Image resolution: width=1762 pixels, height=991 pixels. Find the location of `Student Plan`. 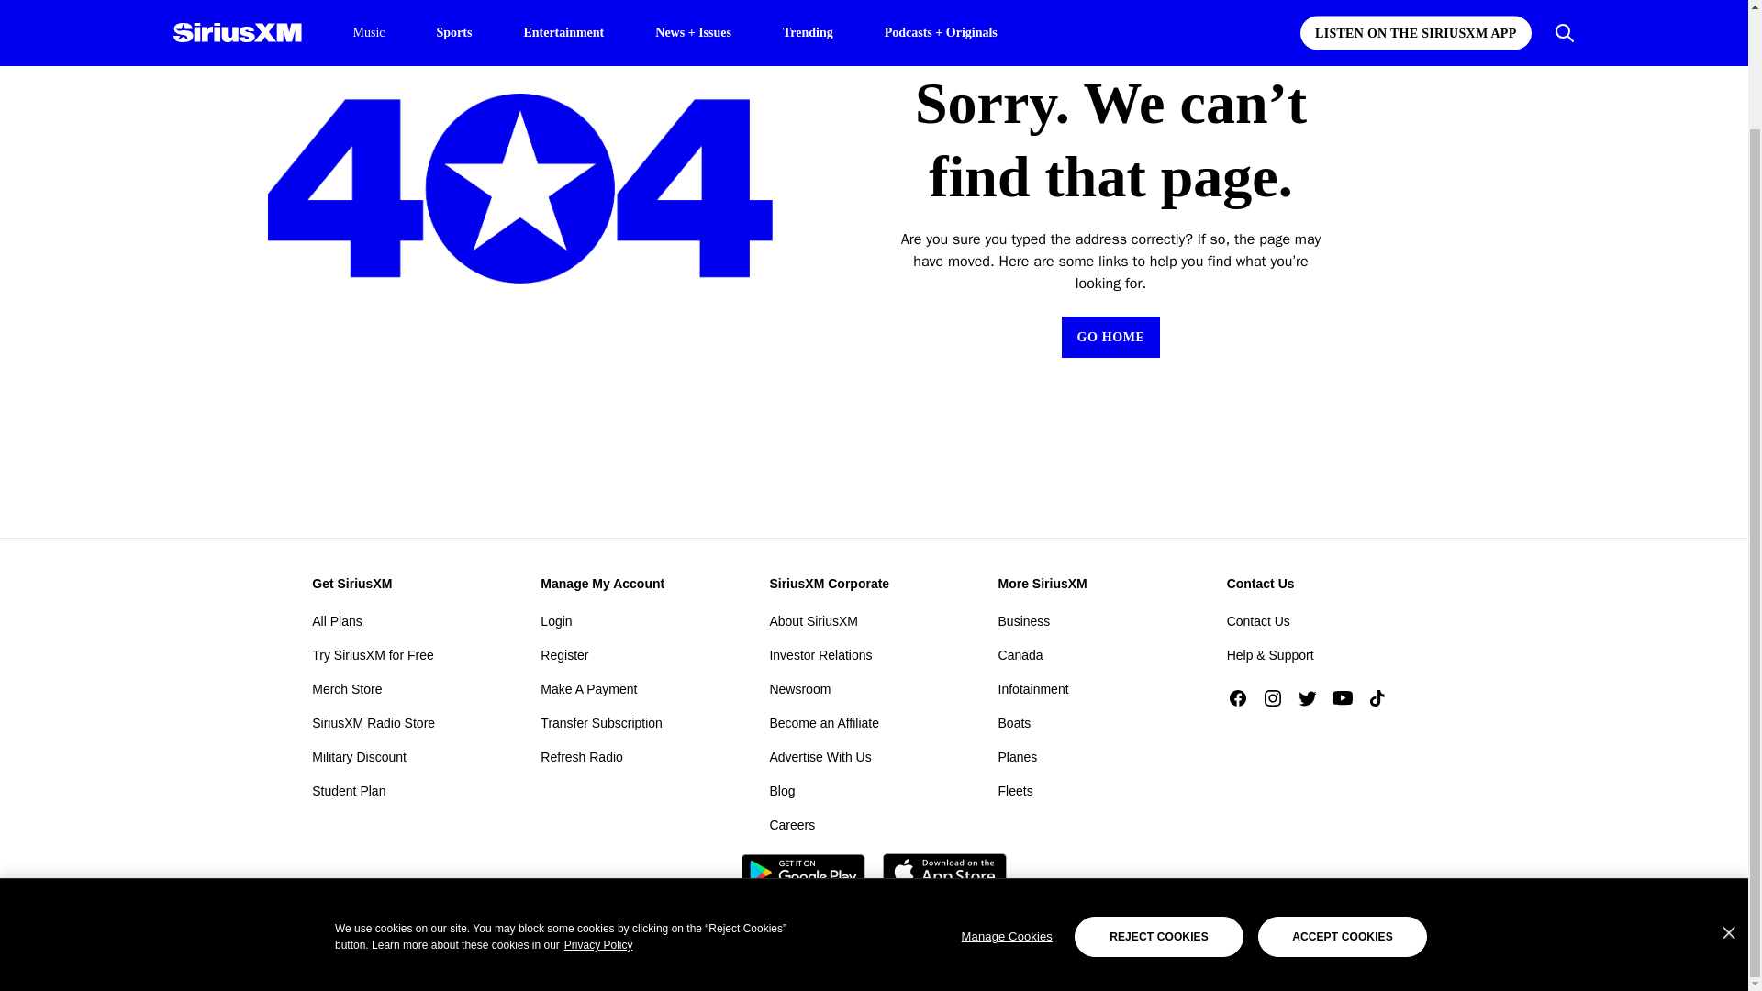

Student Plan is located at coordinates (349, 791).